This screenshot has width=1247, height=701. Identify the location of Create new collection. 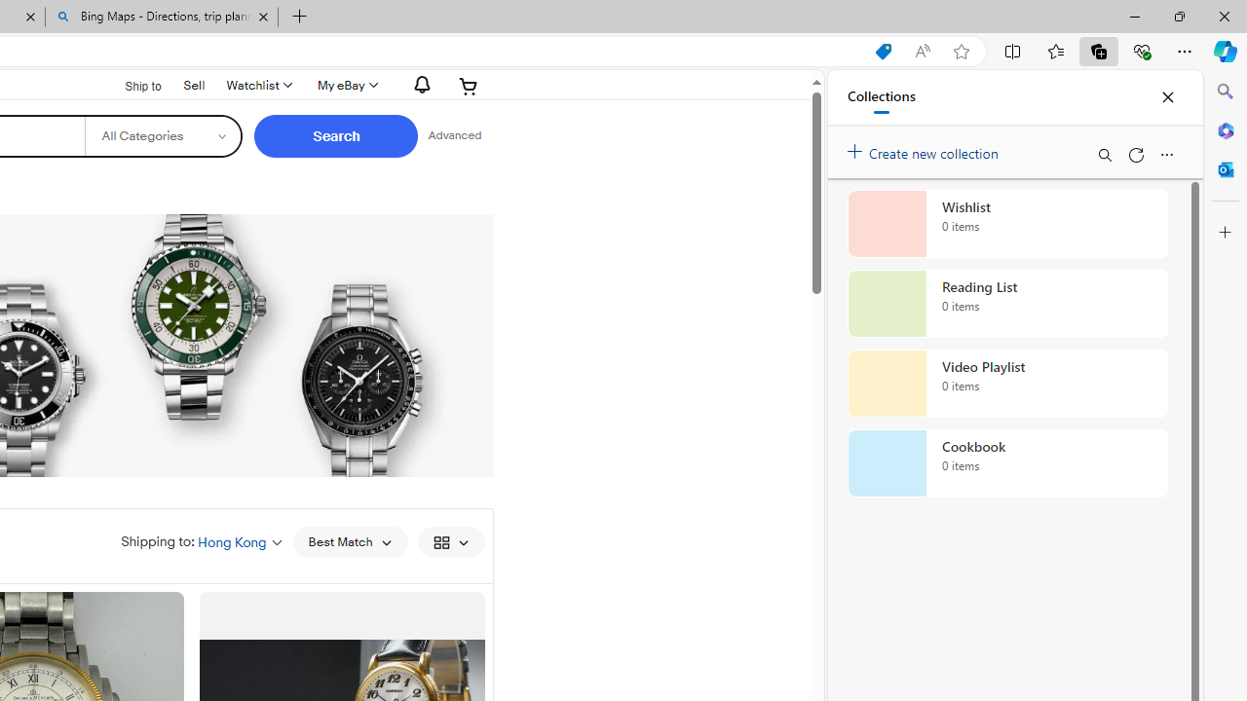
(926, 149).